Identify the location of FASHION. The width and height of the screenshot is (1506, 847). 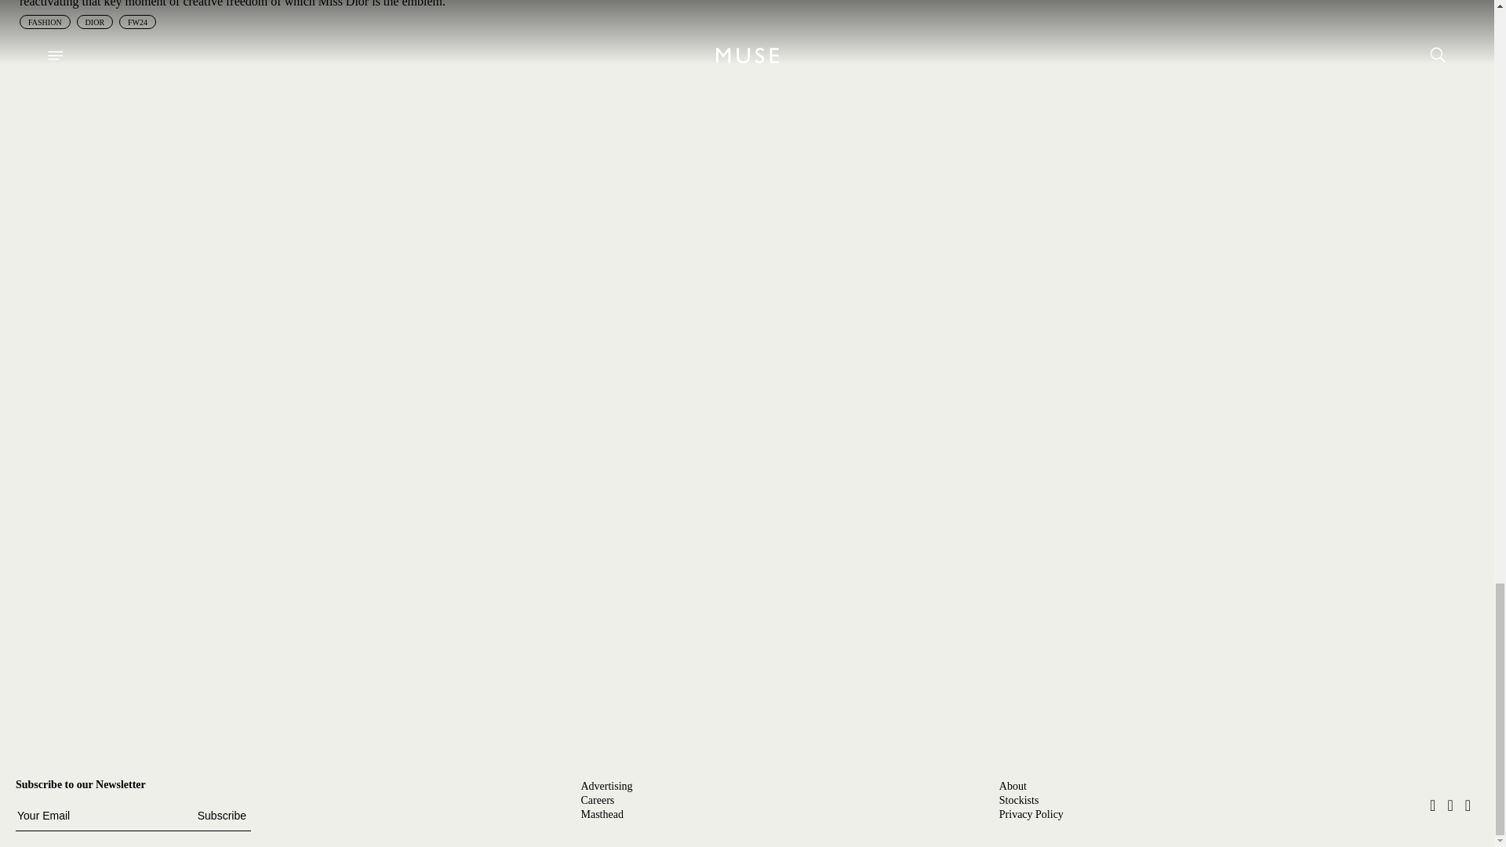
(45, 22).